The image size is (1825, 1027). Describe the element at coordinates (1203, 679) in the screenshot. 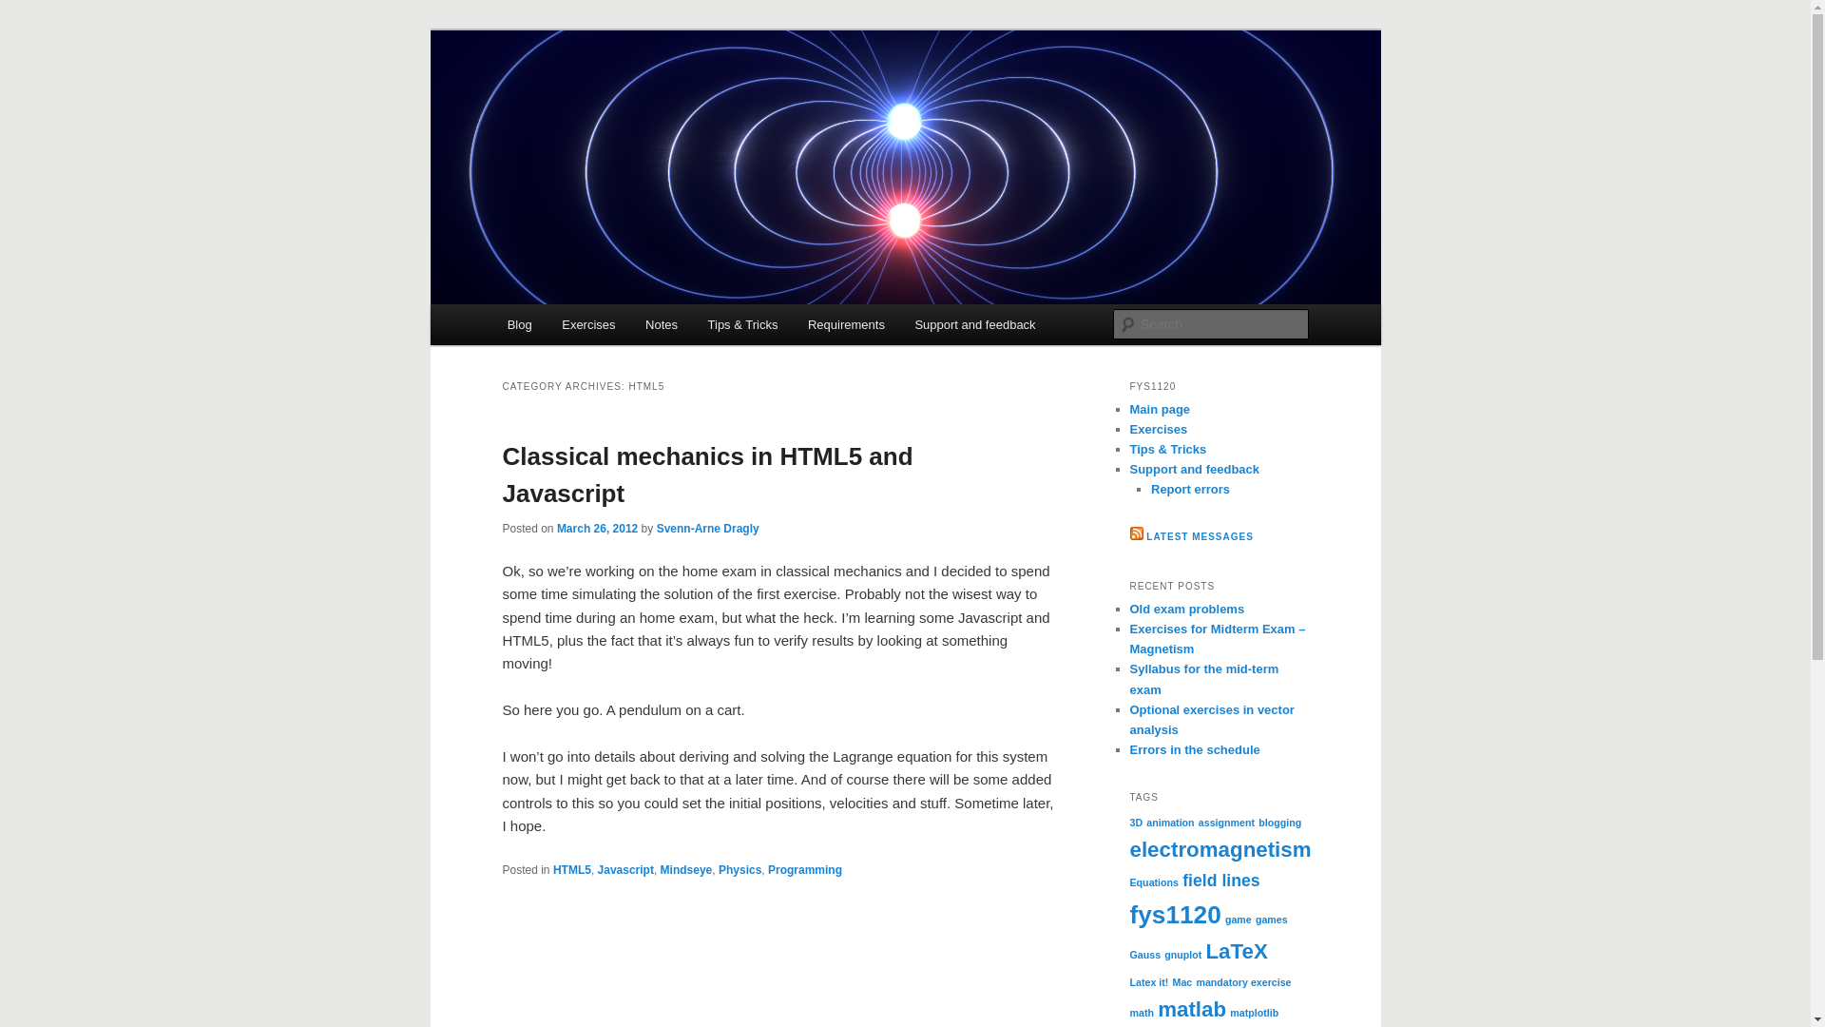

I see `Syllabus for the mid-term exam` at that location.